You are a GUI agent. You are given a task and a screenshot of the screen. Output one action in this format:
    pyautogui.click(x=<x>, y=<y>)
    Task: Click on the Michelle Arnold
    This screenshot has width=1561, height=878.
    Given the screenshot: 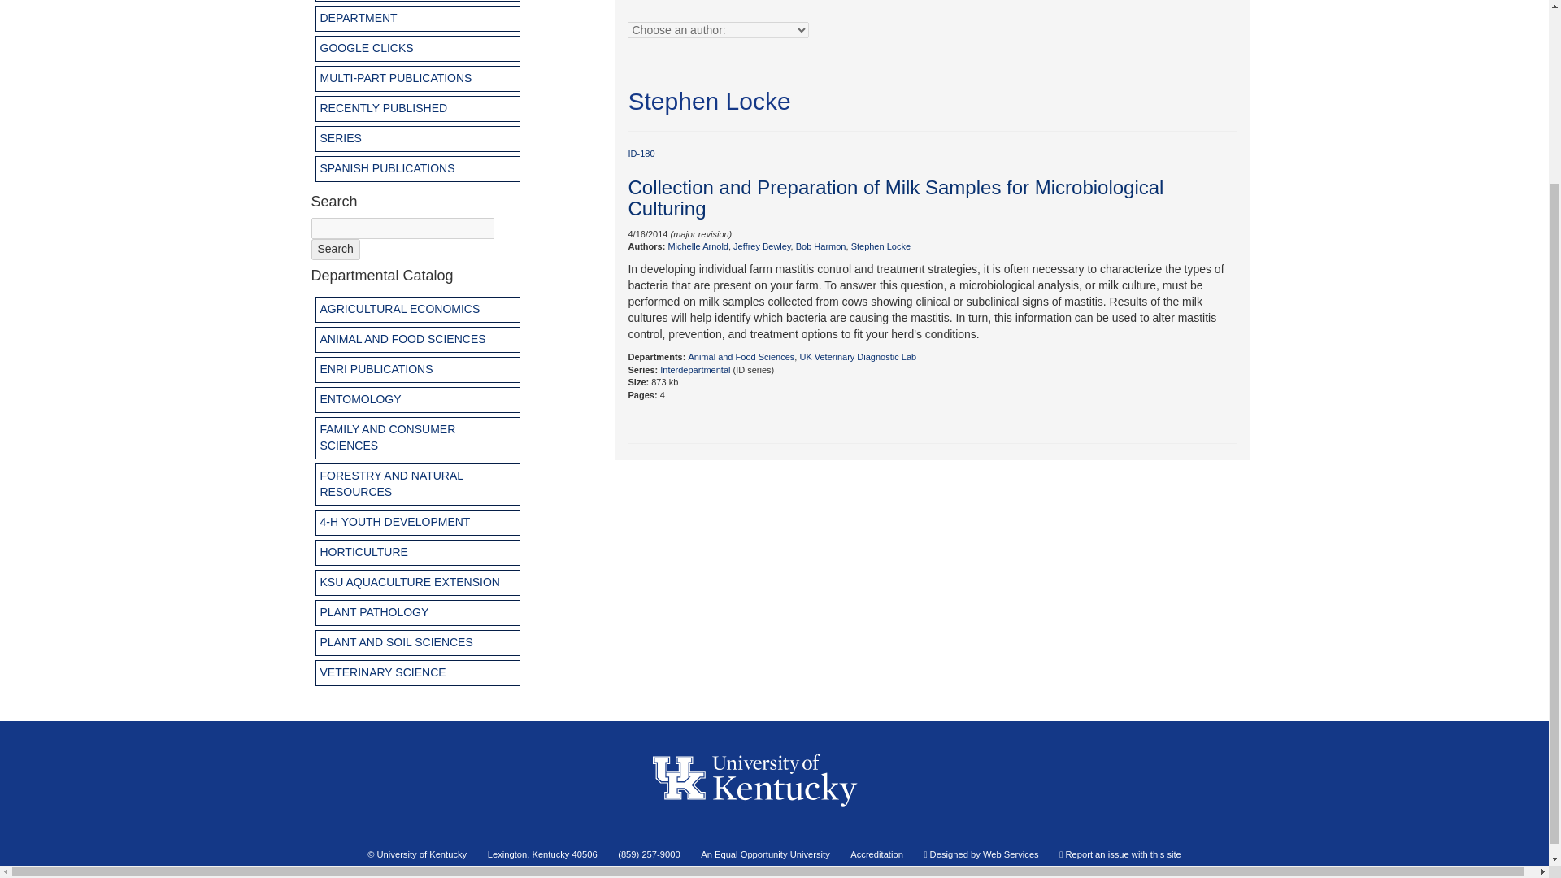 What is the action you would take?
    pyautogui.click(x=698, y=246)
    